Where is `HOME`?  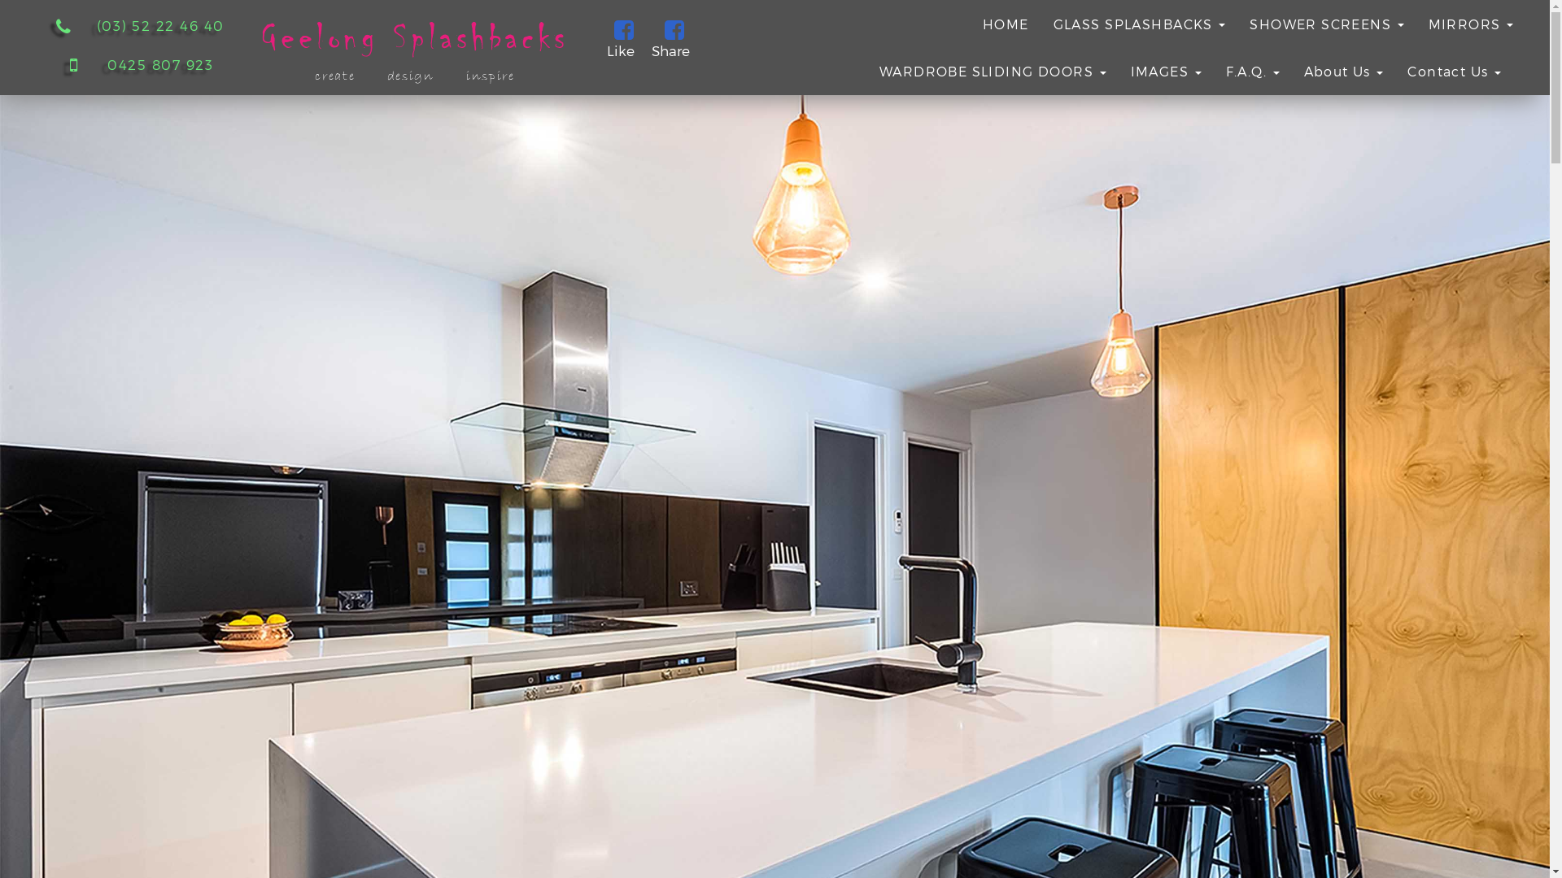
HOME is located at coordinates (1006, 24).